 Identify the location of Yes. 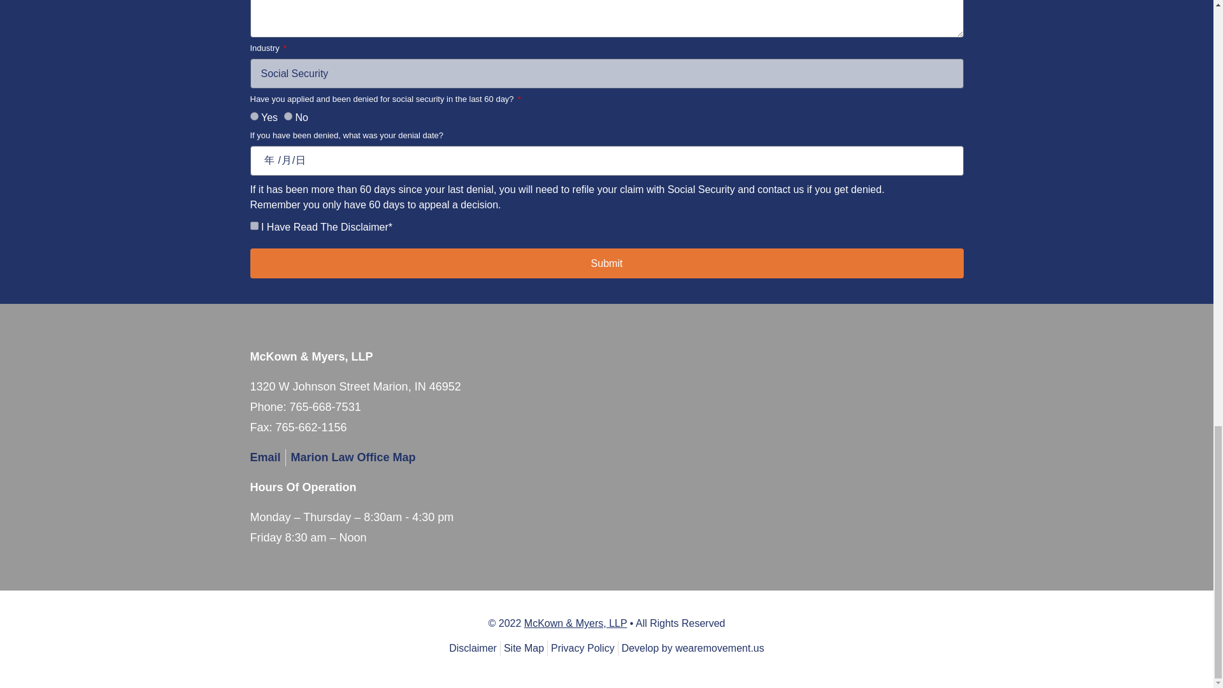
(254, 116).